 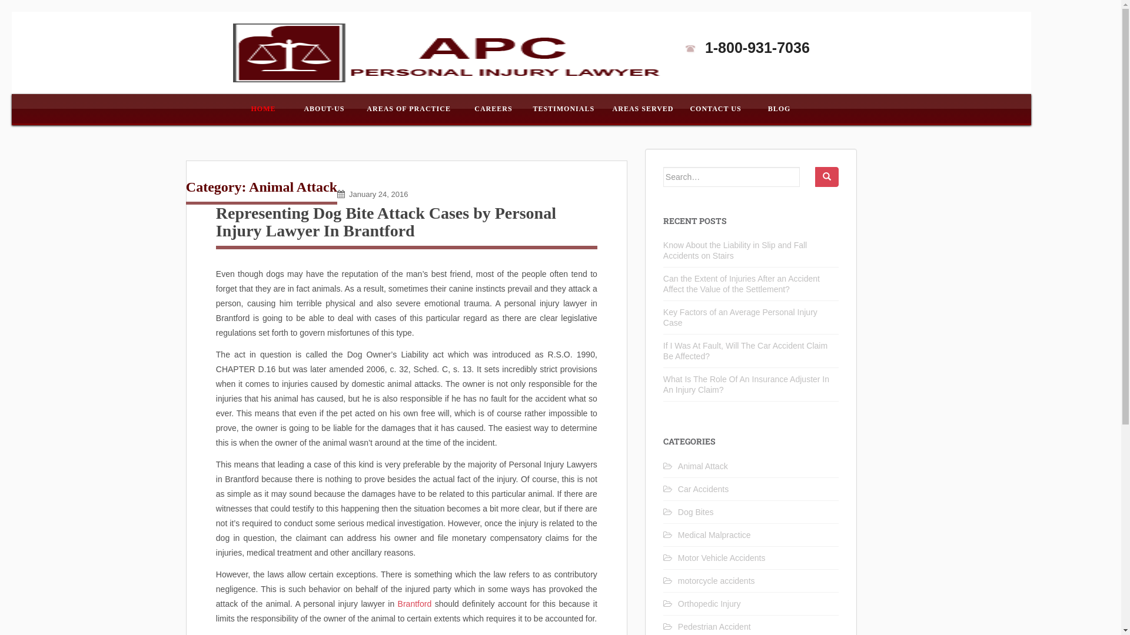 I want to click on ABOUT-US, so click(x=324, y=109).